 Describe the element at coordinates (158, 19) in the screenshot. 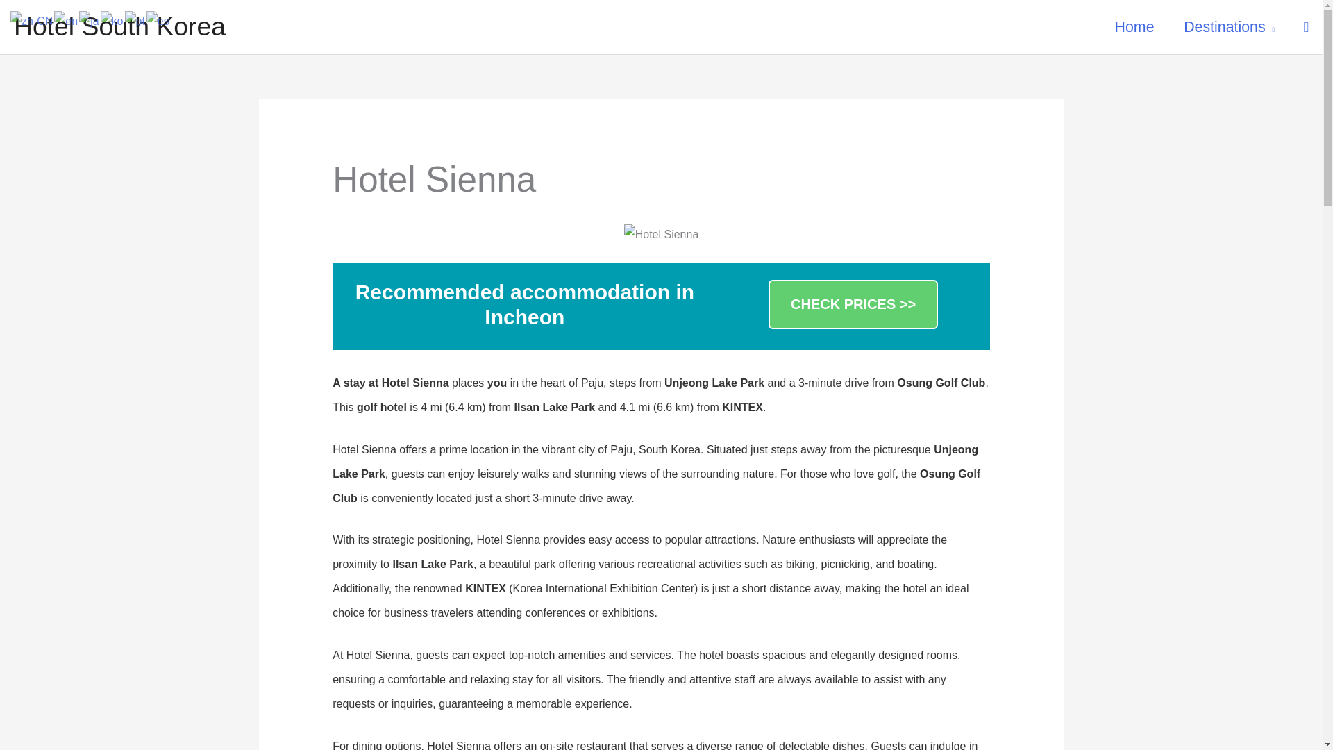

I see `Spanish` at that location.